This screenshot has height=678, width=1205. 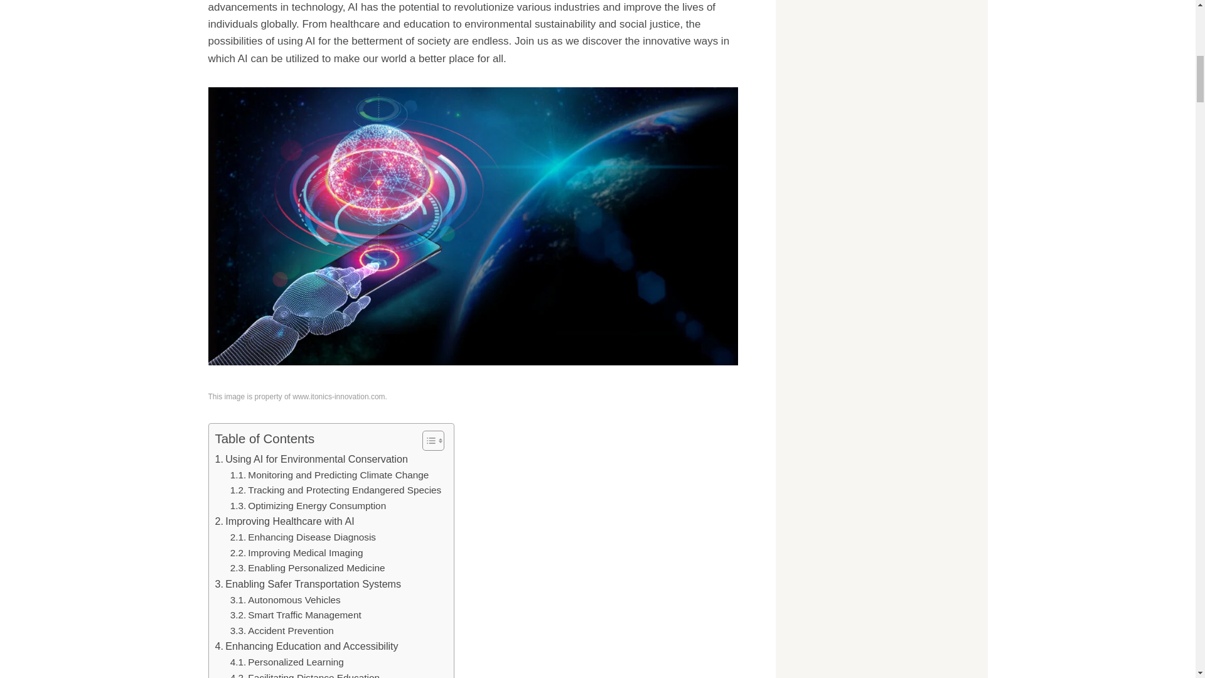 What do you see at coordinates (310, 460) in the screenshot?
I see `Using AI for Environmental Conservation` at bounding box center [310, 460].